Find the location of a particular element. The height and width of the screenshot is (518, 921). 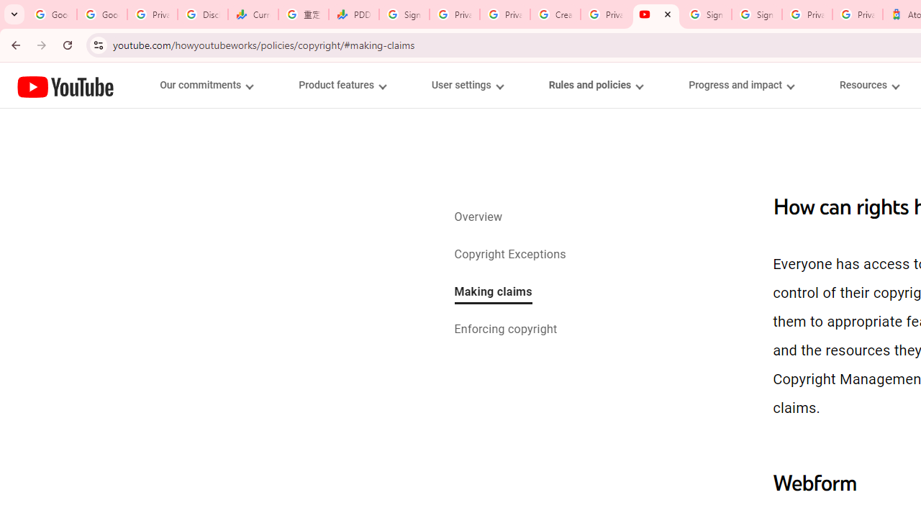

Privacy Checkup is located at coordinates (505, 14).